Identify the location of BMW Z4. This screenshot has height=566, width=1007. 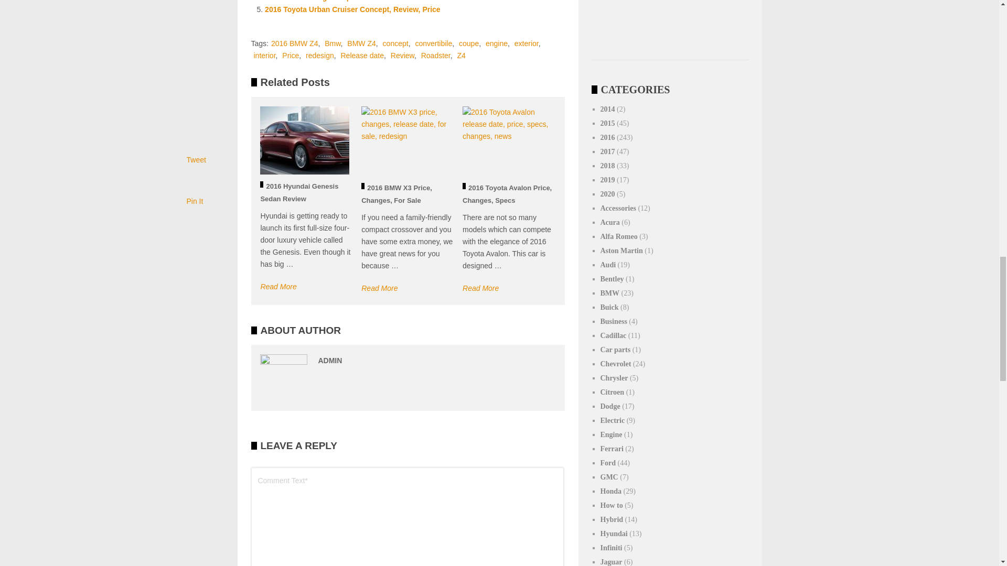
(361, 43).